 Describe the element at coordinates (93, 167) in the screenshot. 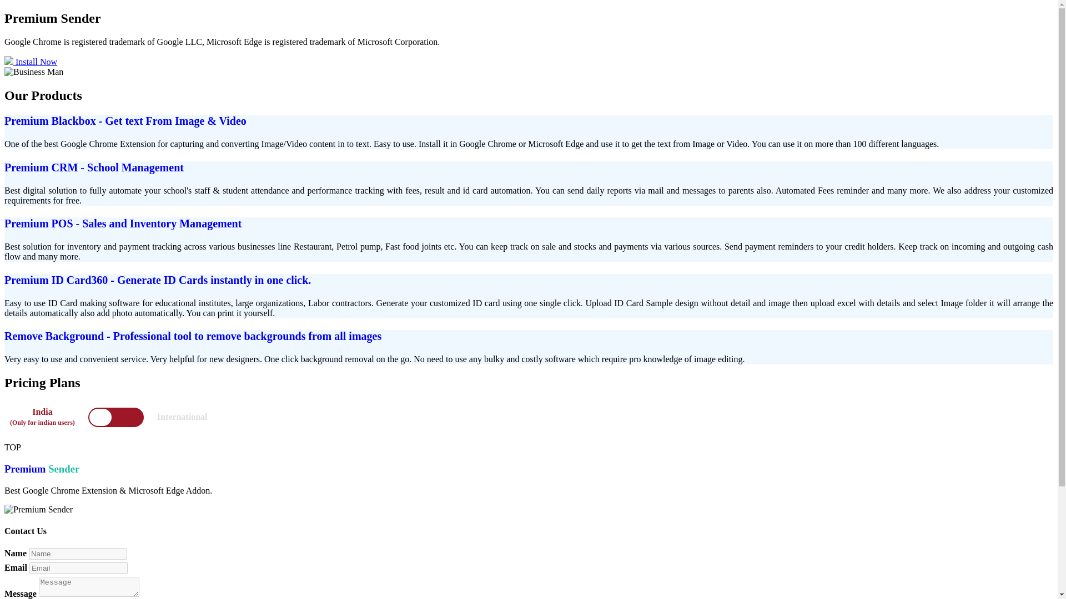

I see `Premium CRM - School Management` at that location.